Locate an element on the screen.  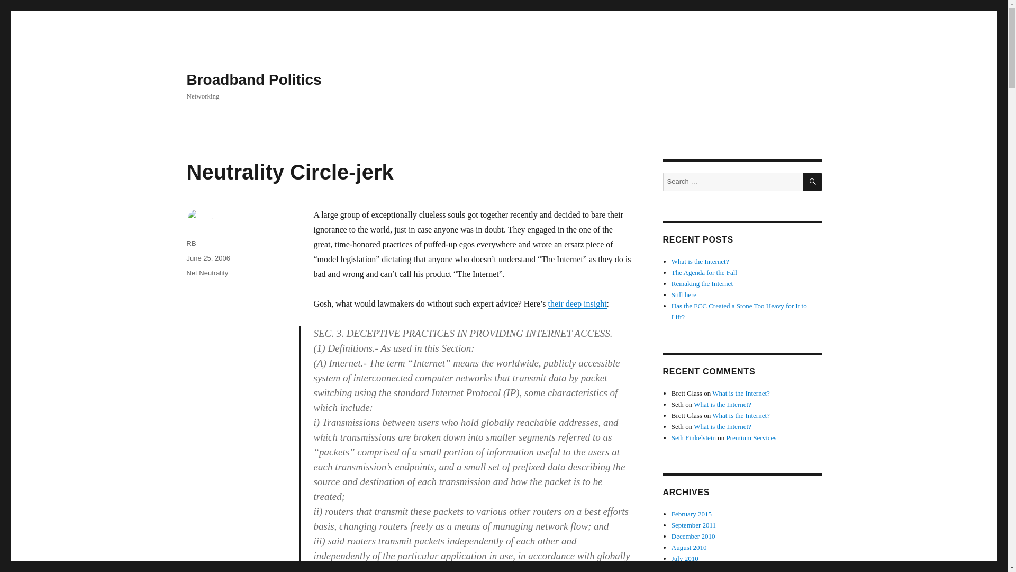
Remaking the Internet is located at coordinates (702, 284).